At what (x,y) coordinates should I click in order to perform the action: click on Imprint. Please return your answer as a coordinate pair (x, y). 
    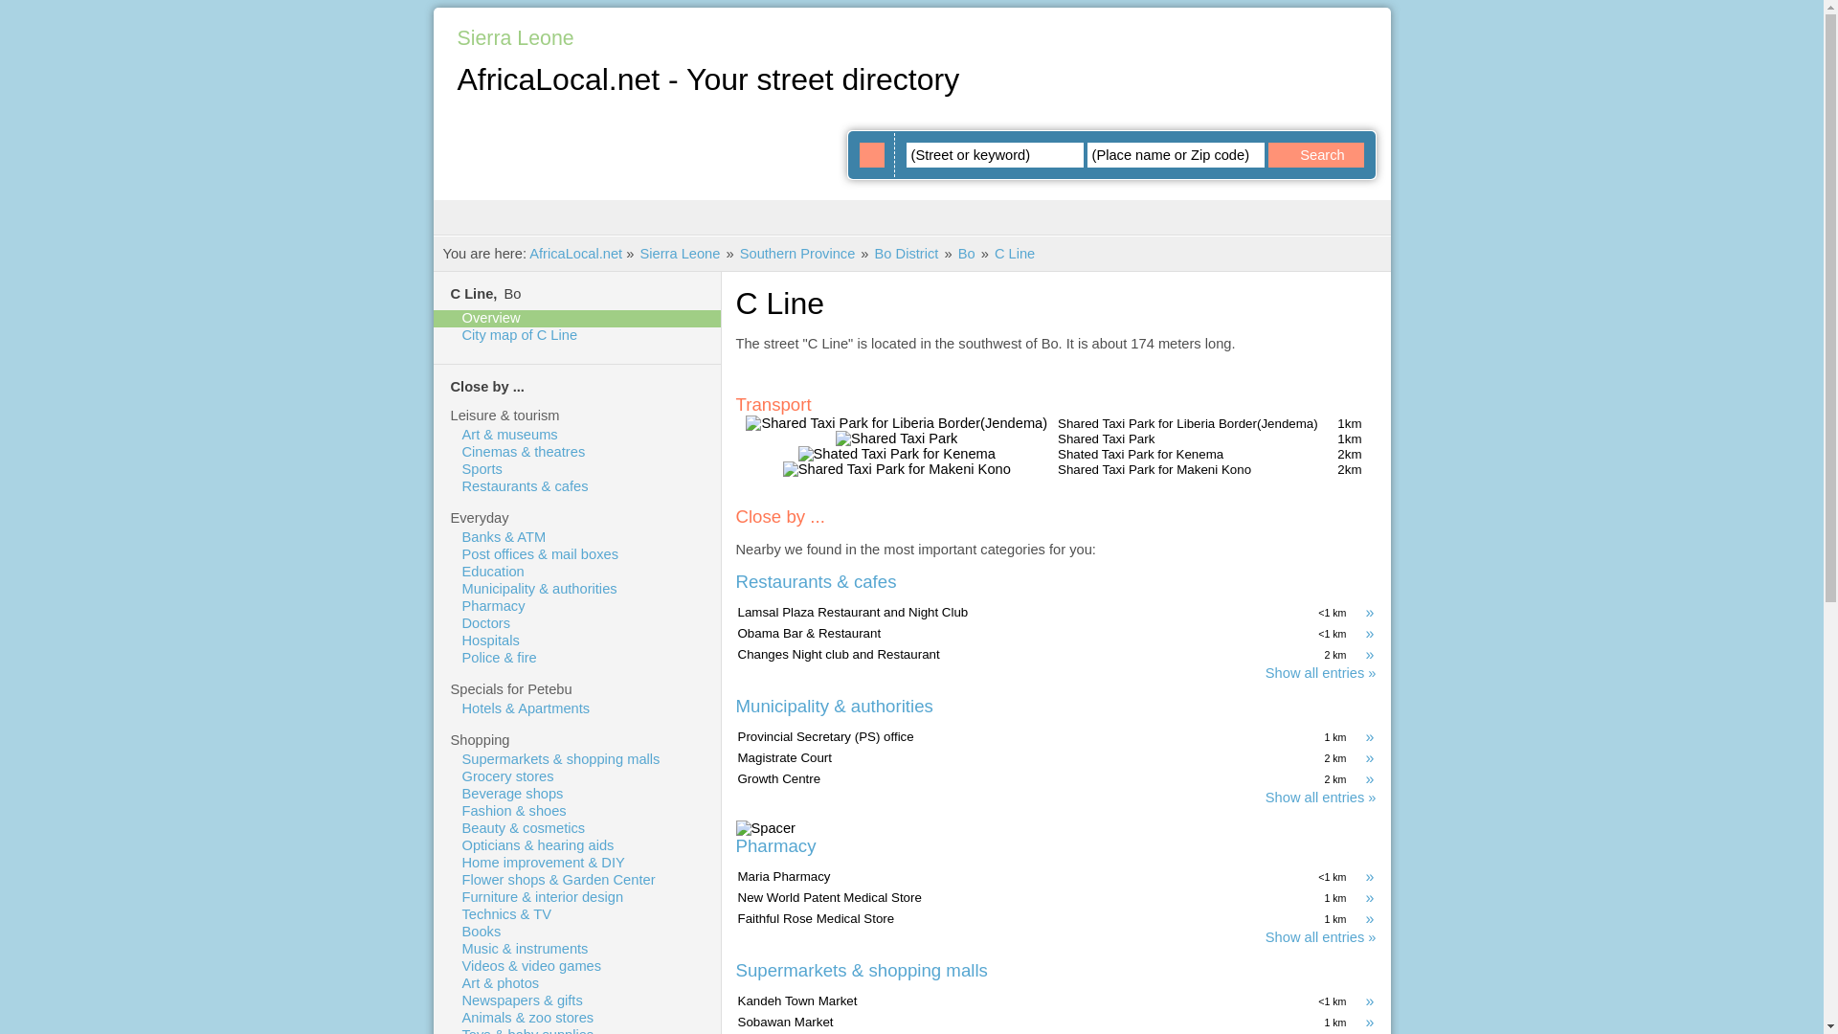
    Looking at the image, I should click on (1260, 22).